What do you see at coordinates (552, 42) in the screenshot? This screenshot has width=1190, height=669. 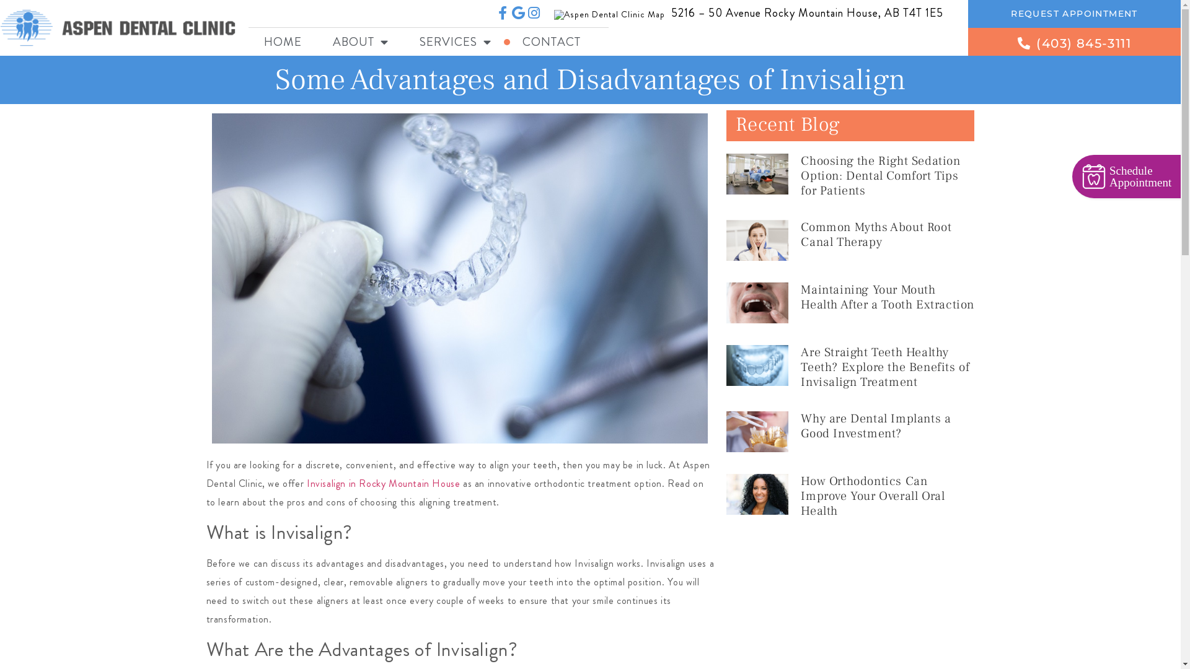 I see `CONTACT` at bounding box center [552, 42].